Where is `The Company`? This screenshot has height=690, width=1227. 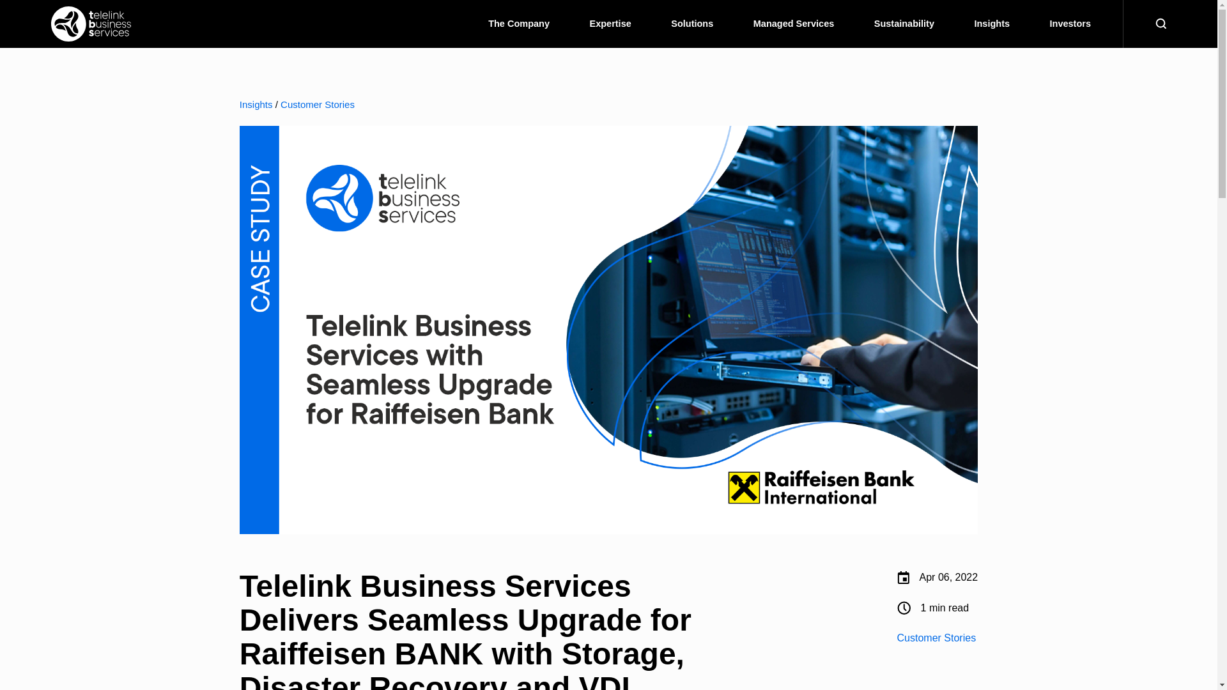 The Company is located at coordinates (519, 24).